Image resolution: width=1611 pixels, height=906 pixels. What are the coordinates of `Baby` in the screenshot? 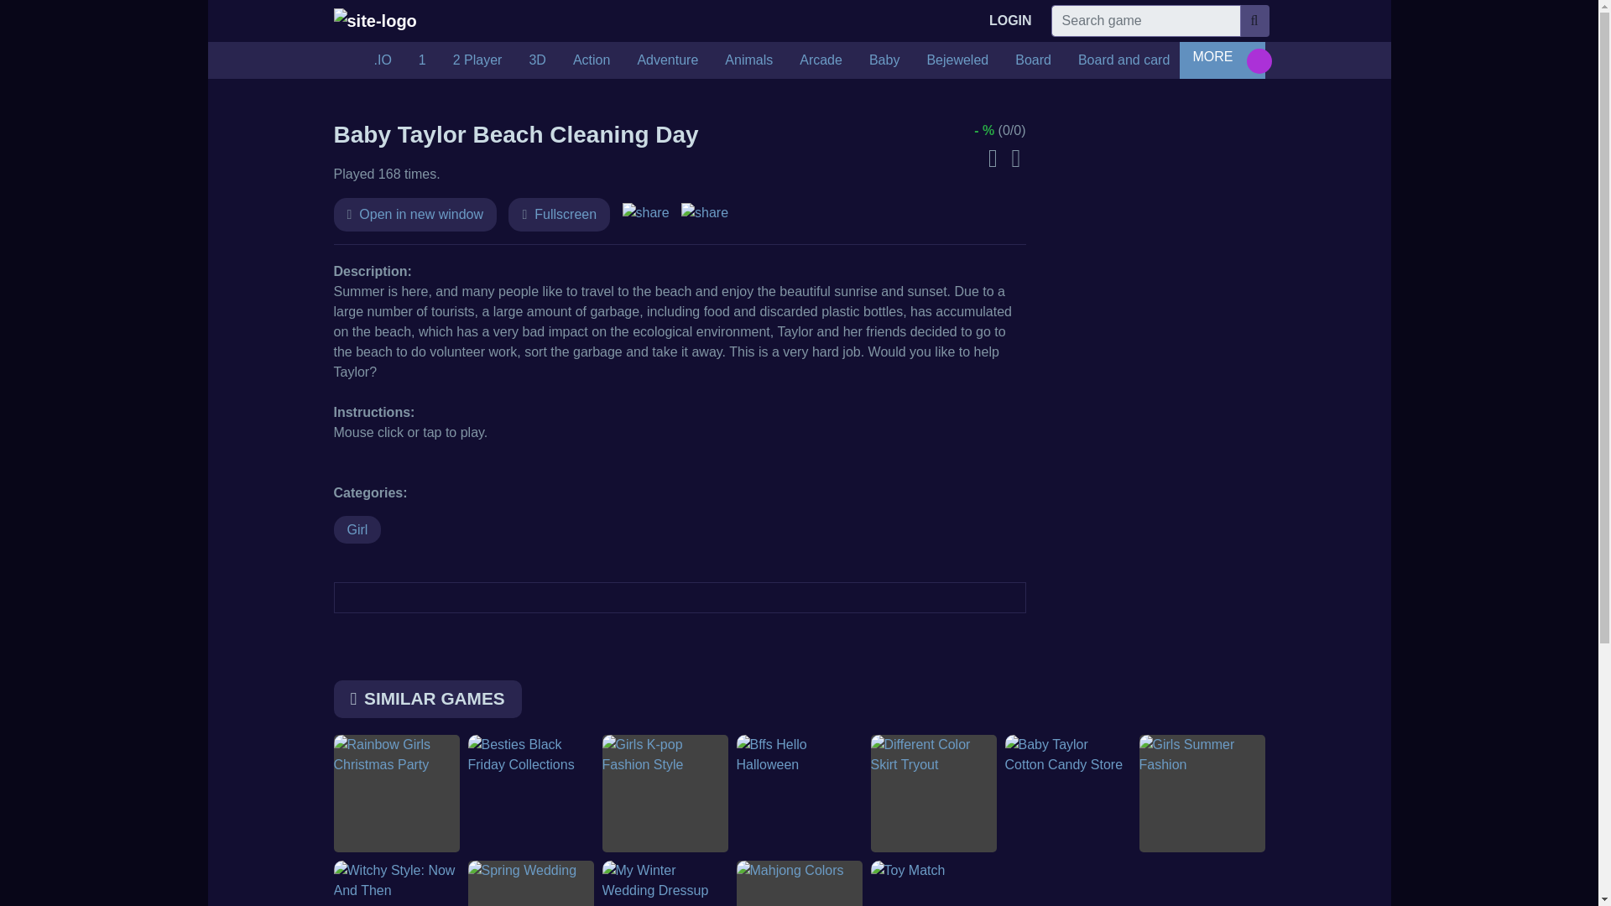 It's located at (884, 60).